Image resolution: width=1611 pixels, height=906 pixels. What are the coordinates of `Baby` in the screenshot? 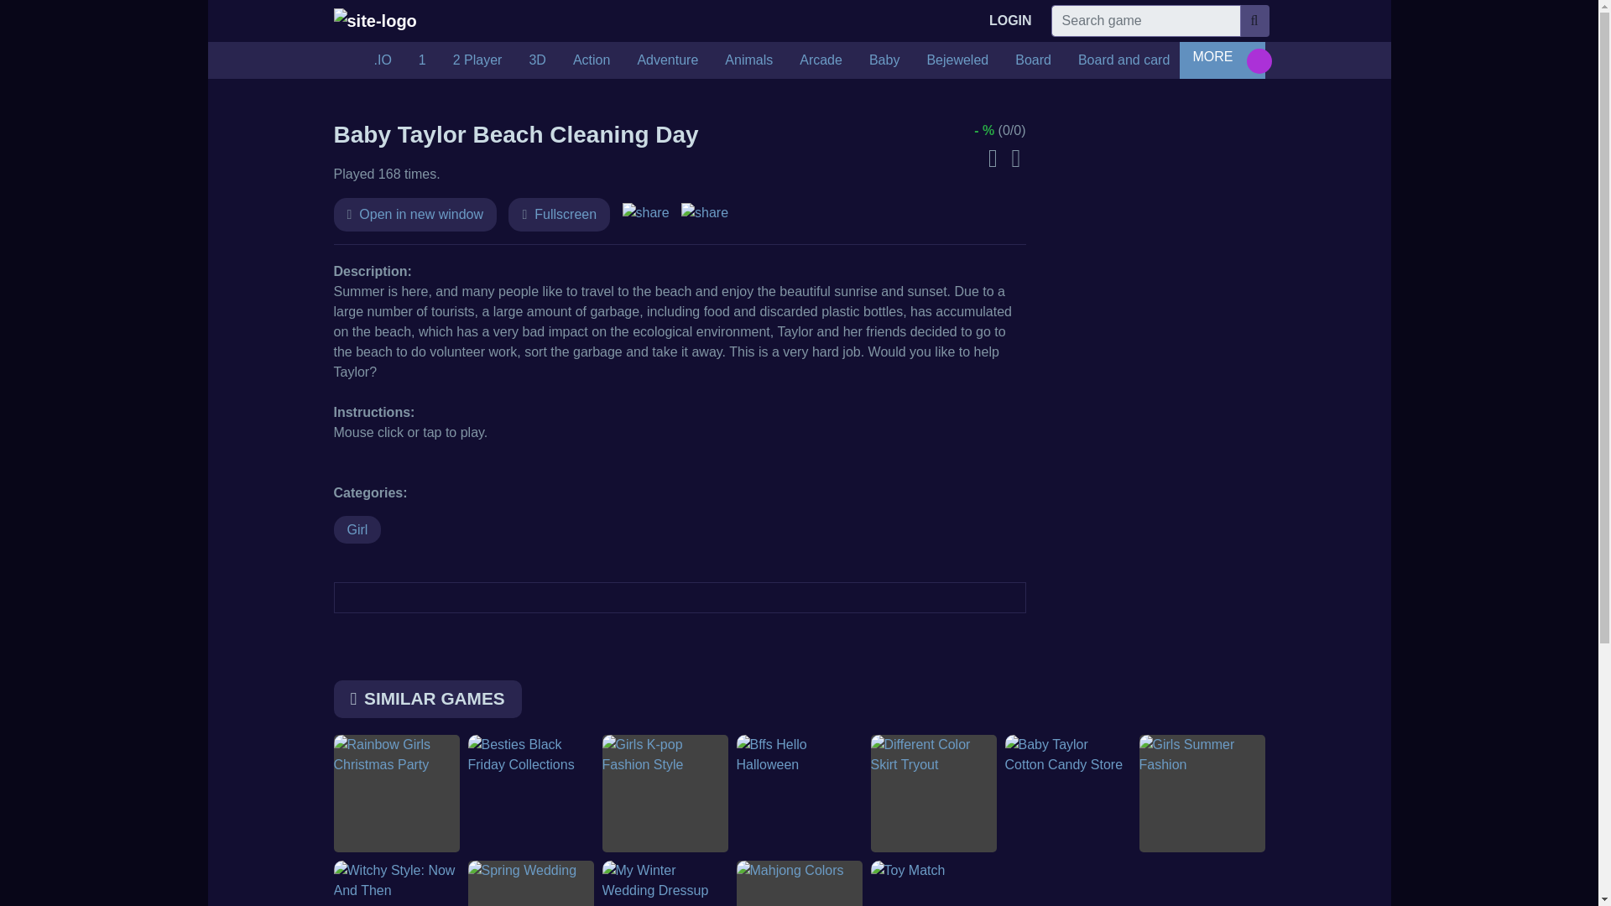 It's located at (884, 60).